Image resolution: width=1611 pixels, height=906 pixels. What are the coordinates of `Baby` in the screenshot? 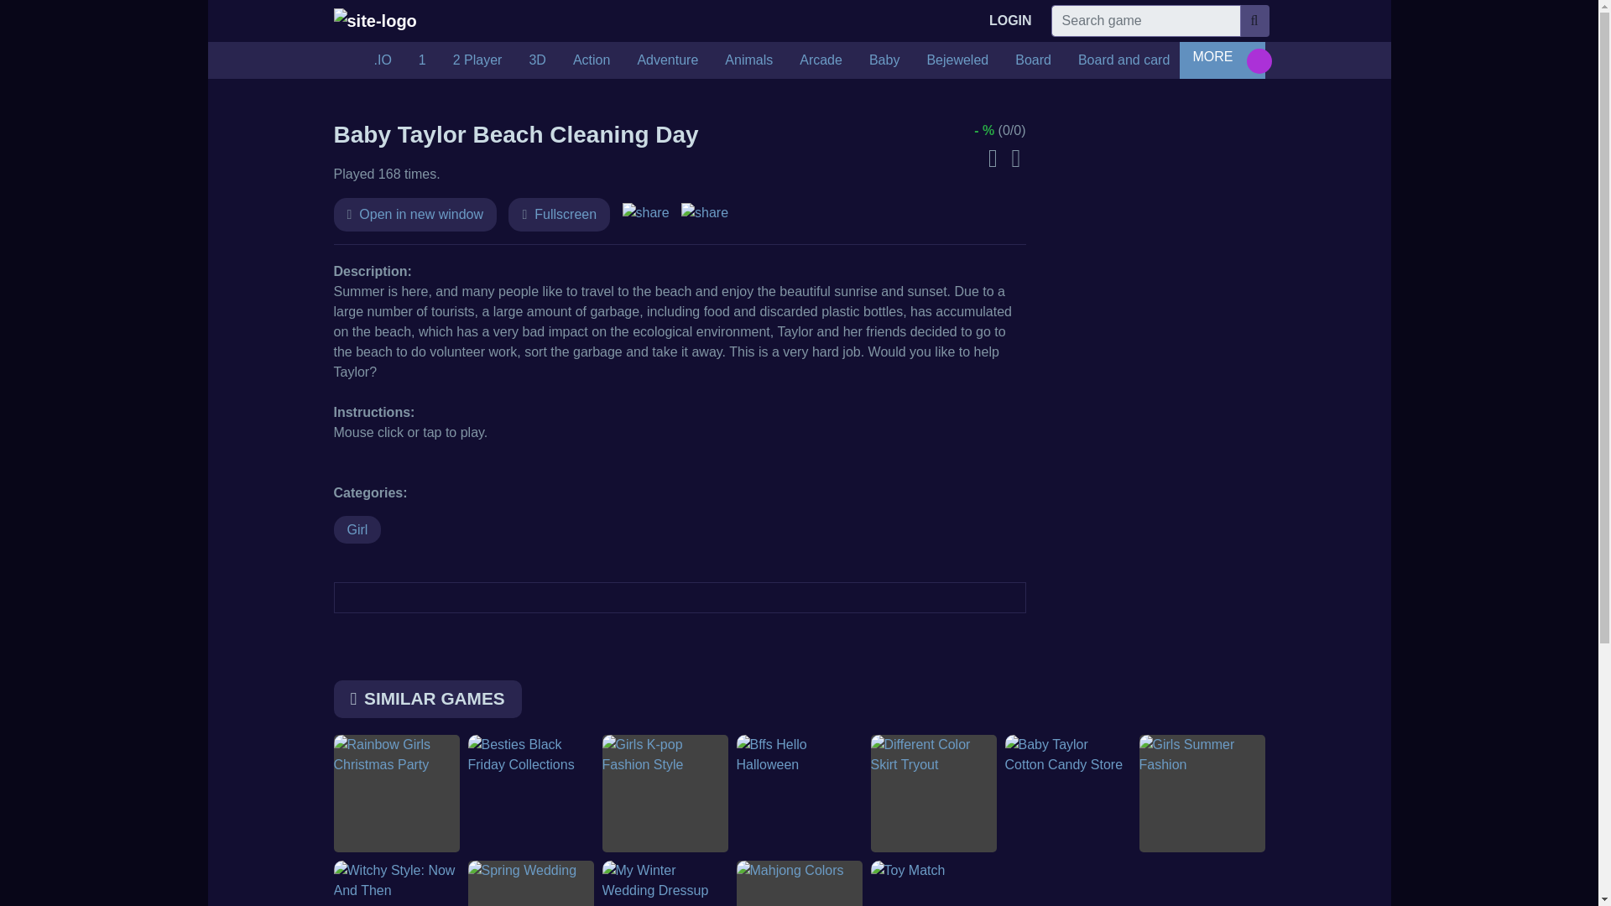 It's located at (884, 60).